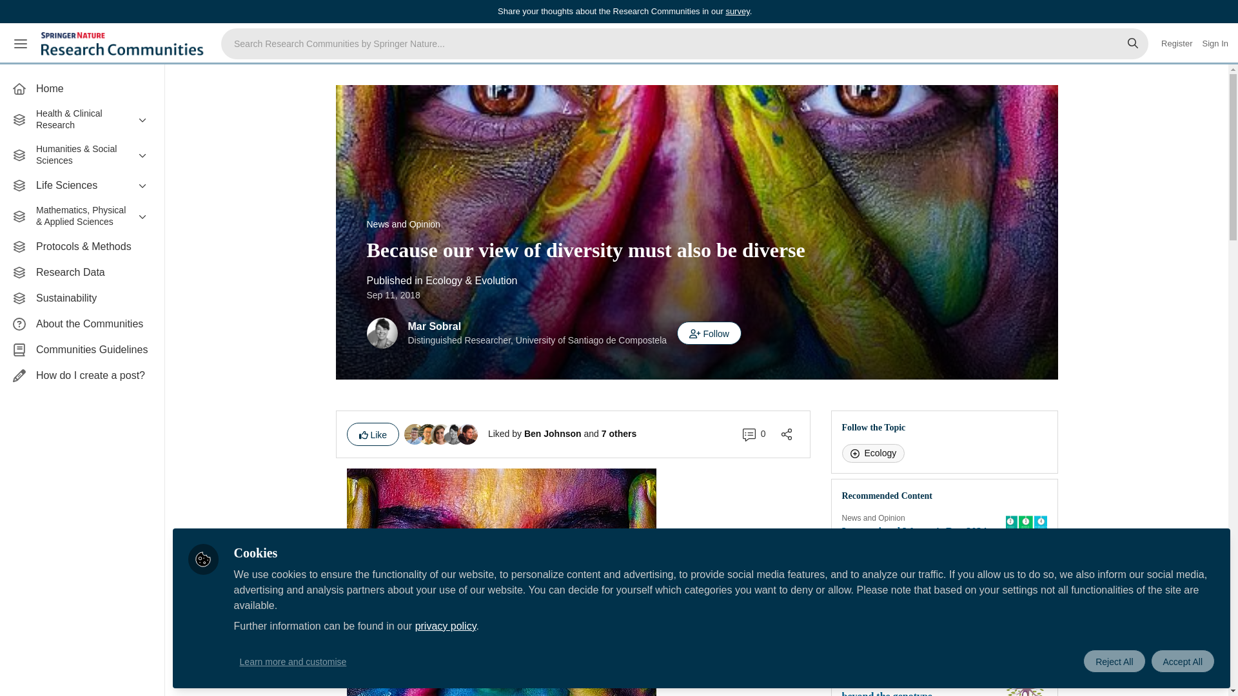 Image resolution: width=1238 pixels, height=696 pixels. I want to click on Menu, so click(21, 44).